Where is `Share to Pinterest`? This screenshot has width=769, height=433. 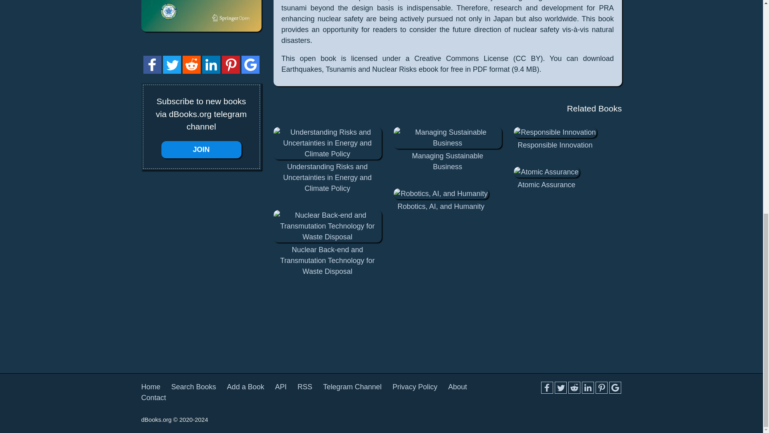 Share to Pinterest is located at coordinates (601, 387).